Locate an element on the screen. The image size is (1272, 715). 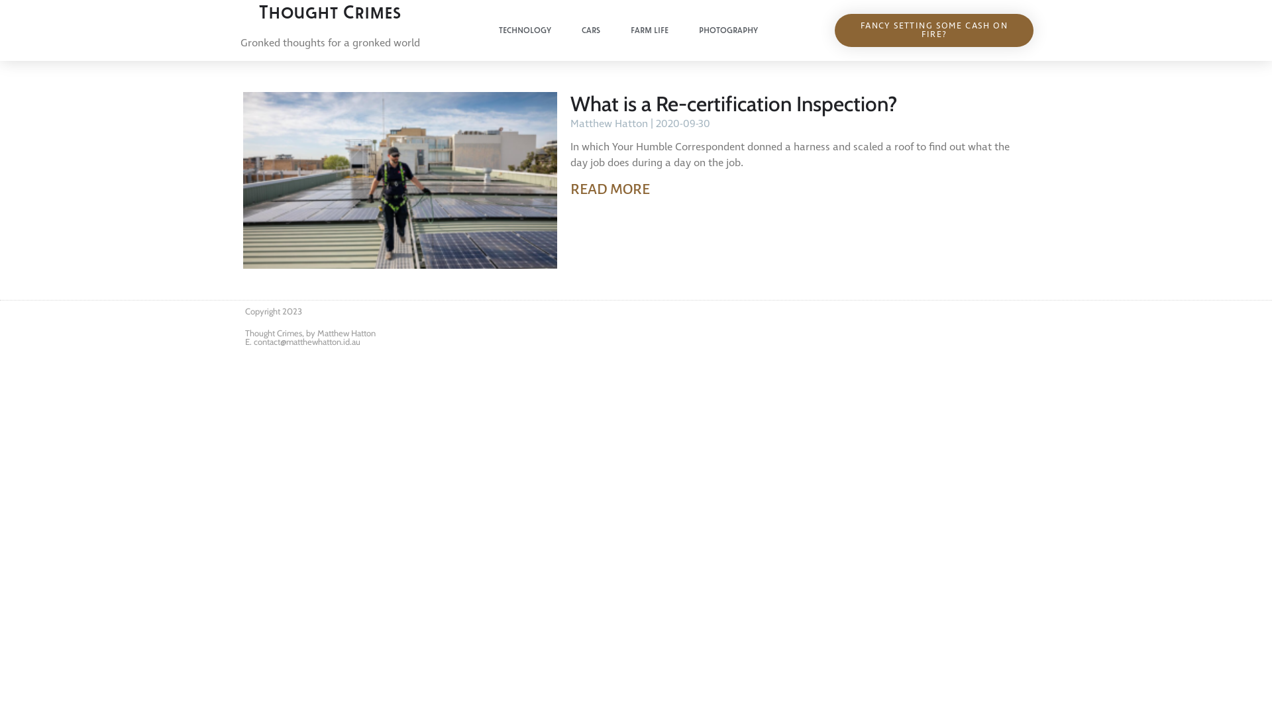
READ MORE is located at coordinates (610, 189).